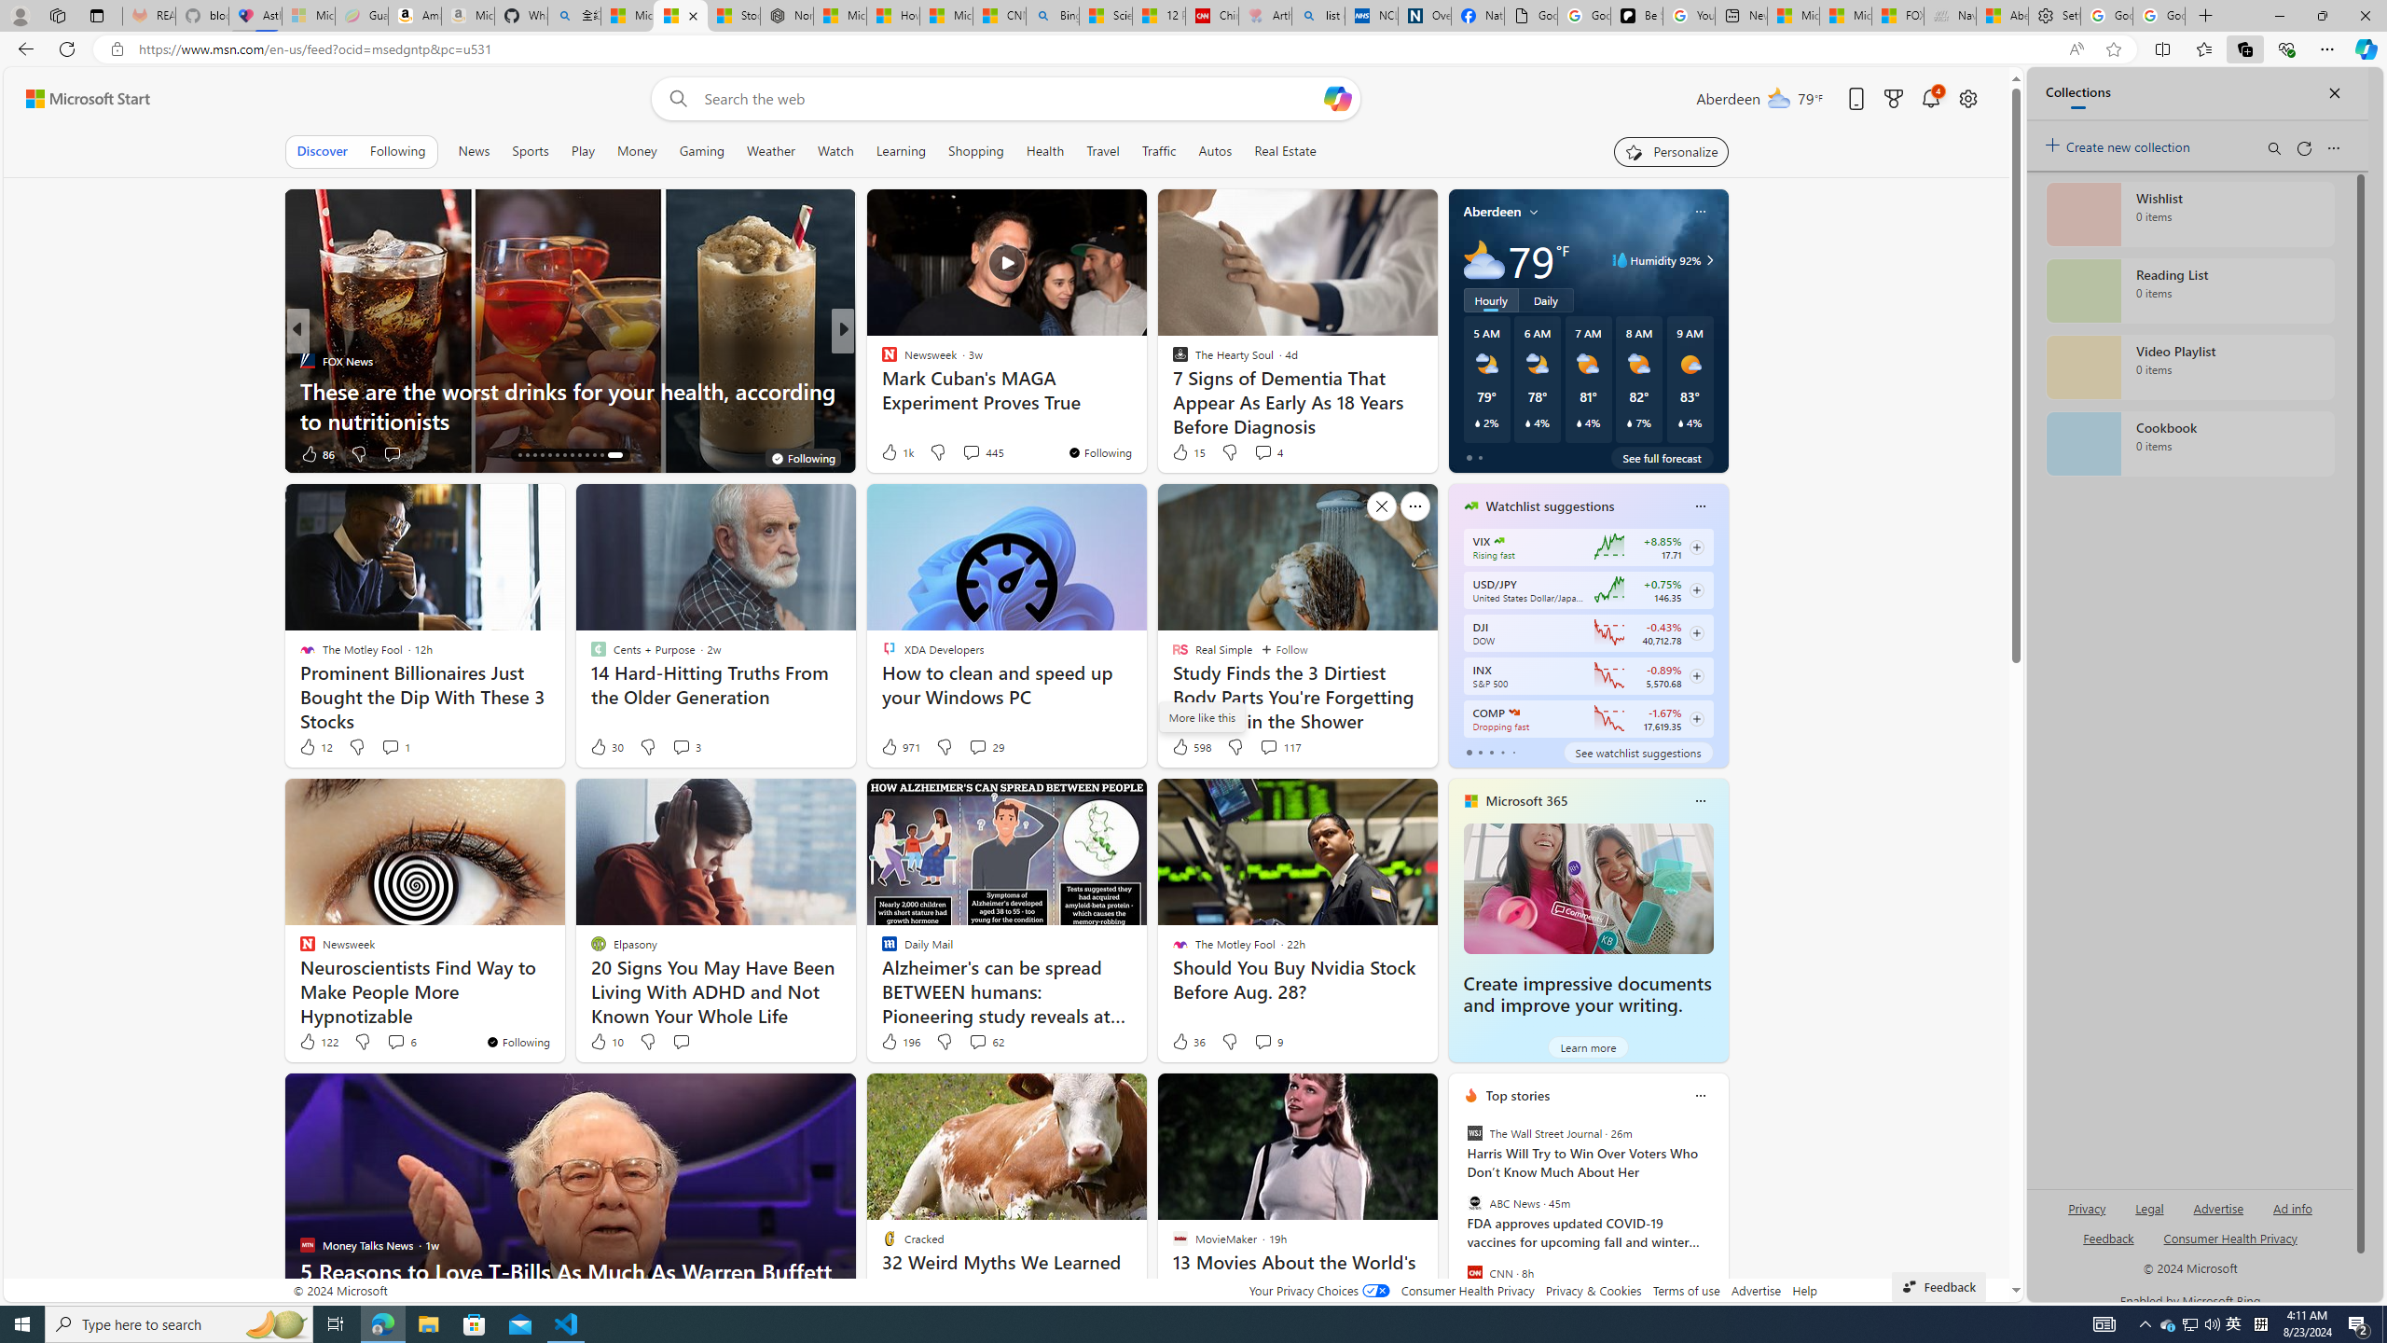 This screenshot has width=2387, height=1343. Describe the element at coordinates (986, 747) in the screenshot. I see `View comments 29 Comment` at that location.